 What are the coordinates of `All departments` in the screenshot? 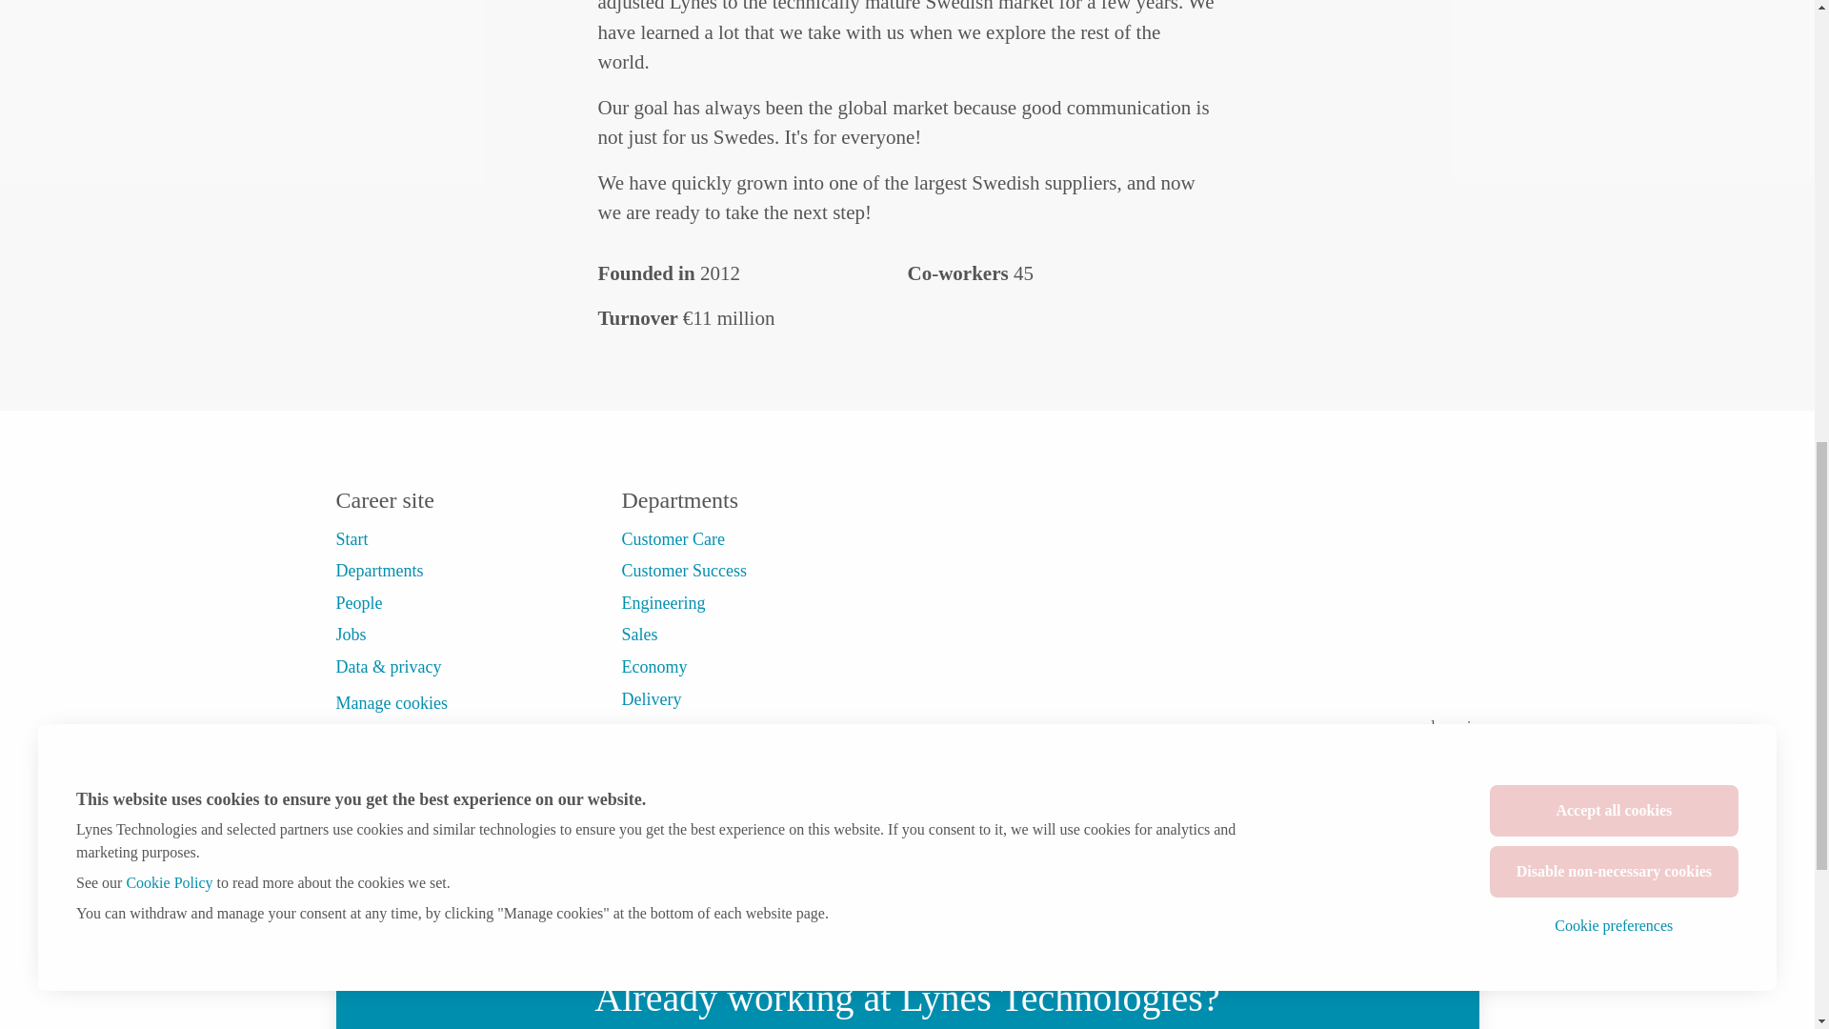 It's located at (675, 730).